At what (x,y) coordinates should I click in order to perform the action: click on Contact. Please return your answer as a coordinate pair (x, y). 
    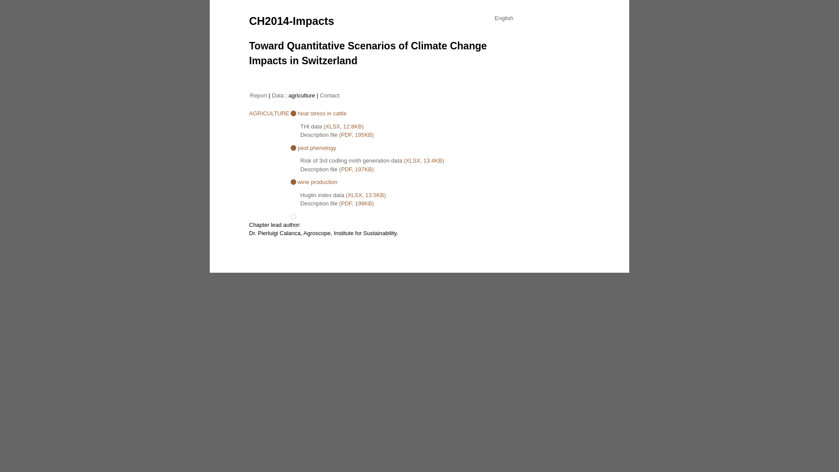
    Looking at the image, I should click on (329, 95).